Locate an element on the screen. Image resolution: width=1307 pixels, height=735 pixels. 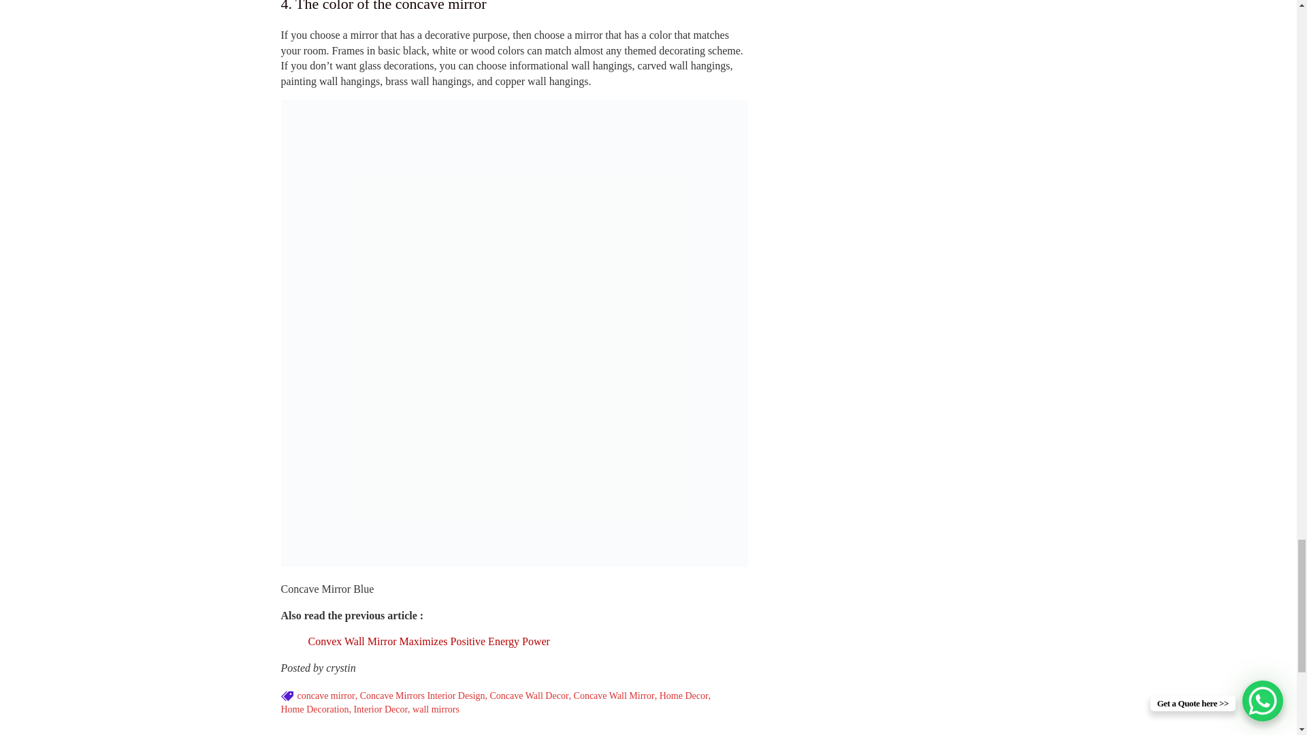
Home Decor is located at coordinates (683, 696).